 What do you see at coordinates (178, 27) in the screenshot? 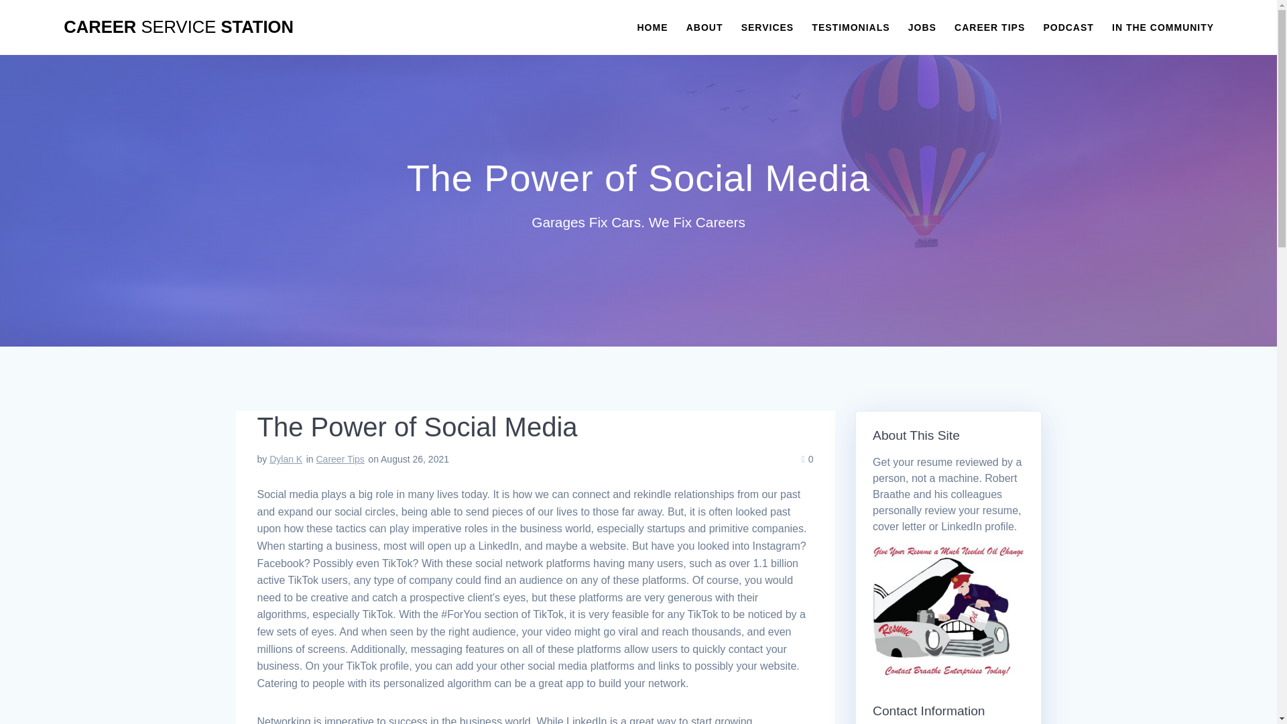
I see `CAREER SERVICE STATION` at bounding box center [178, 27].